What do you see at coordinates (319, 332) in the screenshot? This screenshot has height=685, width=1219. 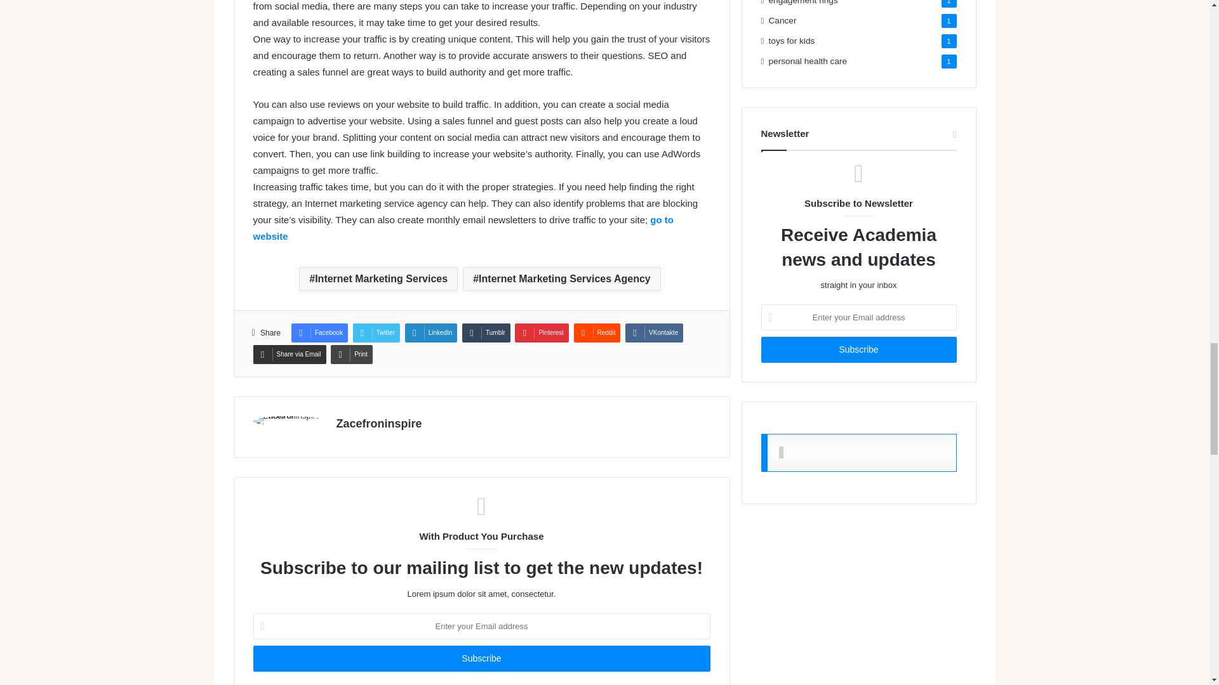 I see `Facebook` at bounding box center [319, 332].